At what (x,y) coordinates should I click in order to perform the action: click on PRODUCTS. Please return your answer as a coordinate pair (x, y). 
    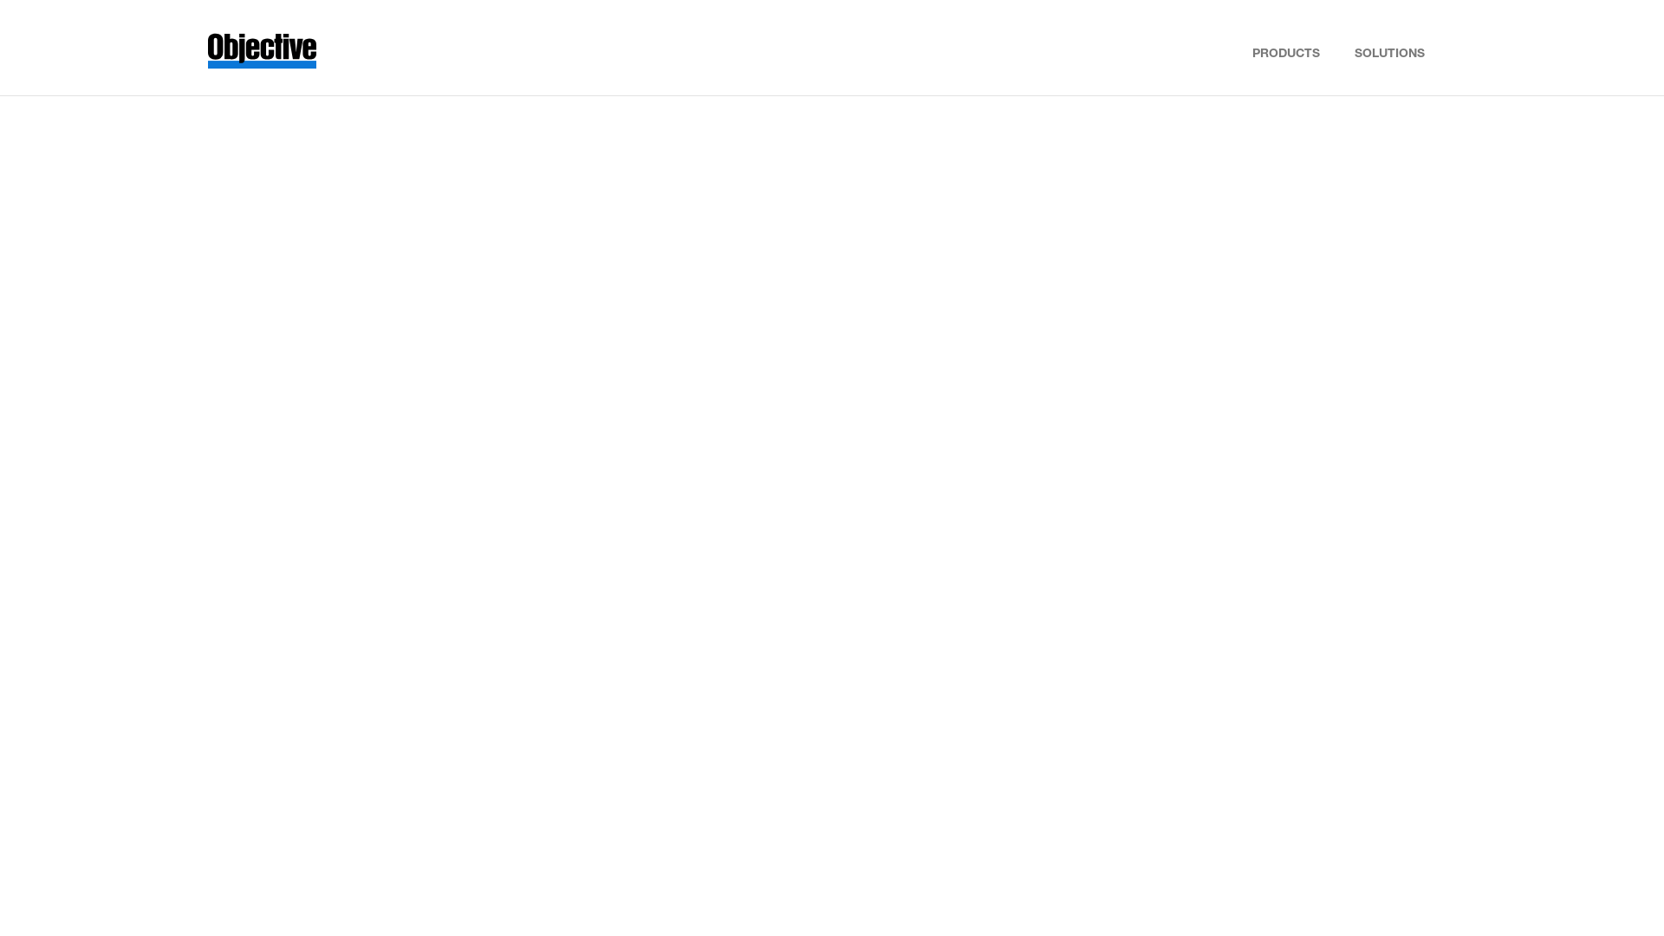
    Looking at the image, I should click on (1286, 49).